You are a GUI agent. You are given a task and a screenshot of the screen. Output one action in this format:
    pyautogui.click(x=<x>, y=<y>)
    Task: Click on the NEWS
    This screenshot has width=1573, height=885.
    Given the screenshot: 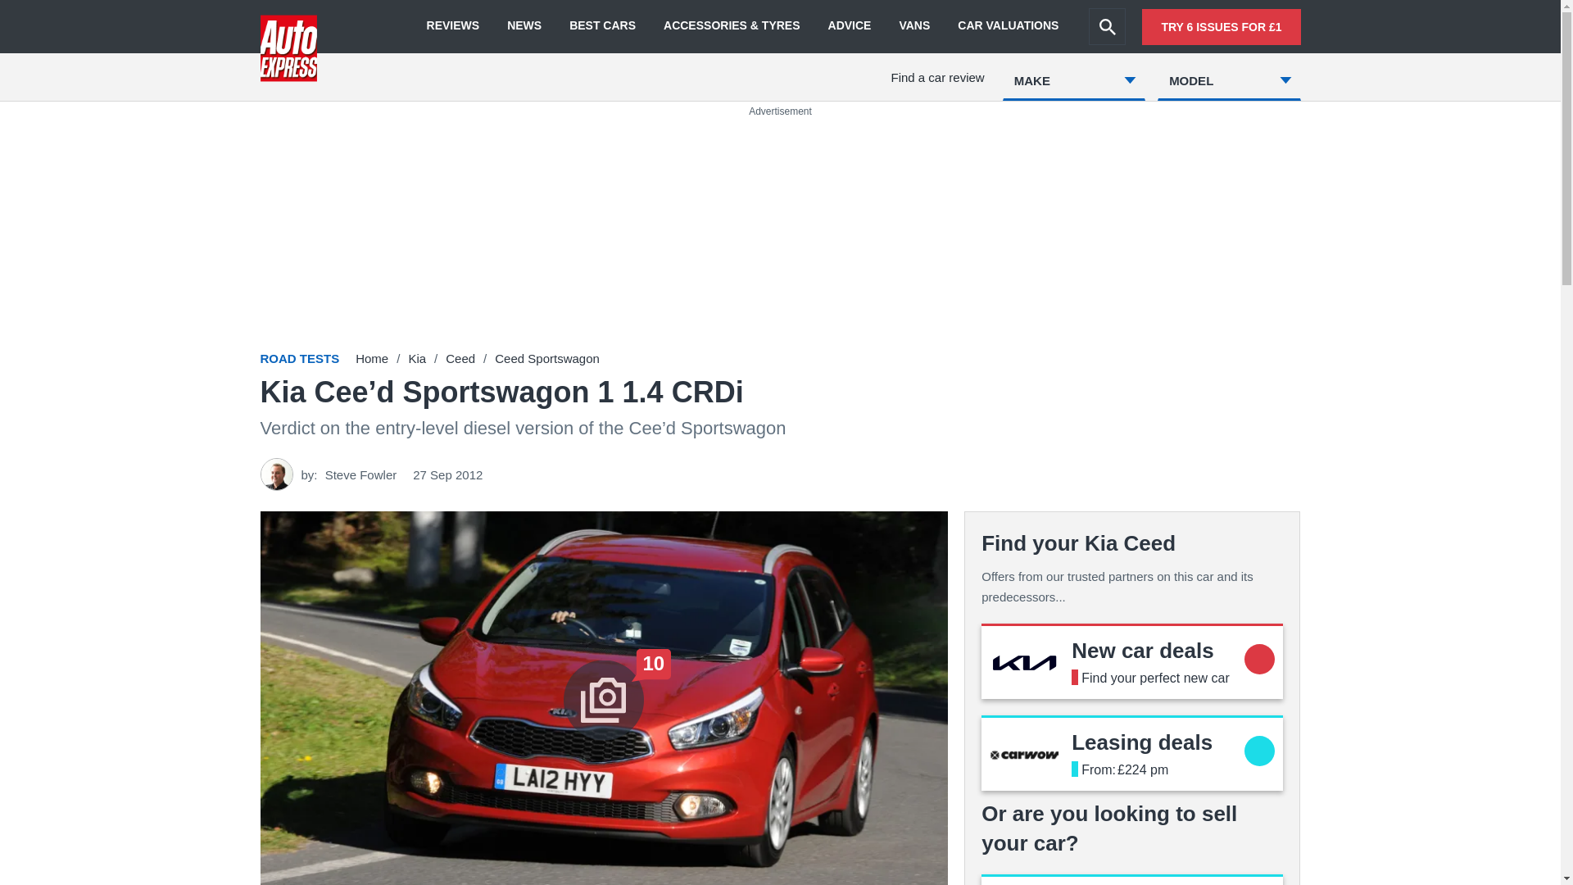 What is the action you would take?
    pyautogui.click(x=1008, y=26)
    